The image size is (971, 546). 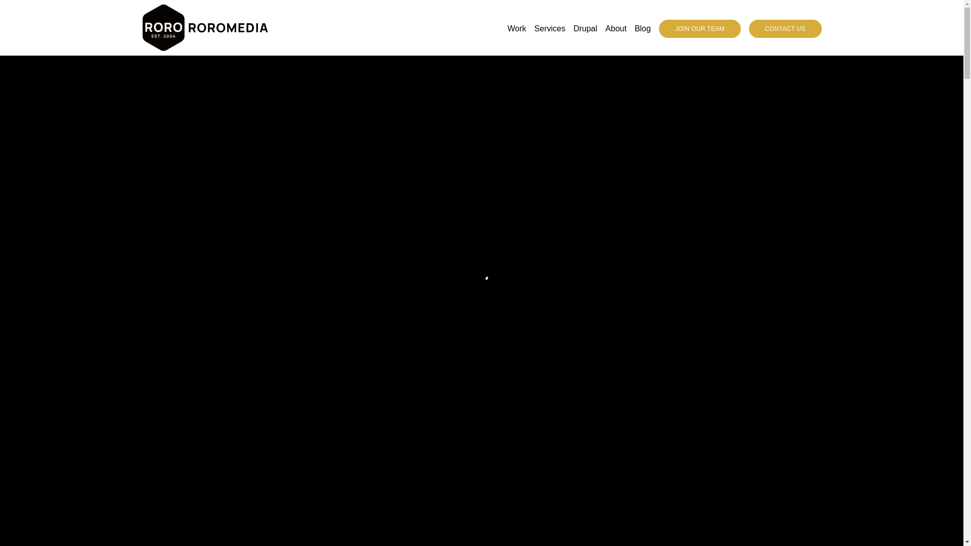 I want to click on CONTACT US, so click(x=785, y=28).